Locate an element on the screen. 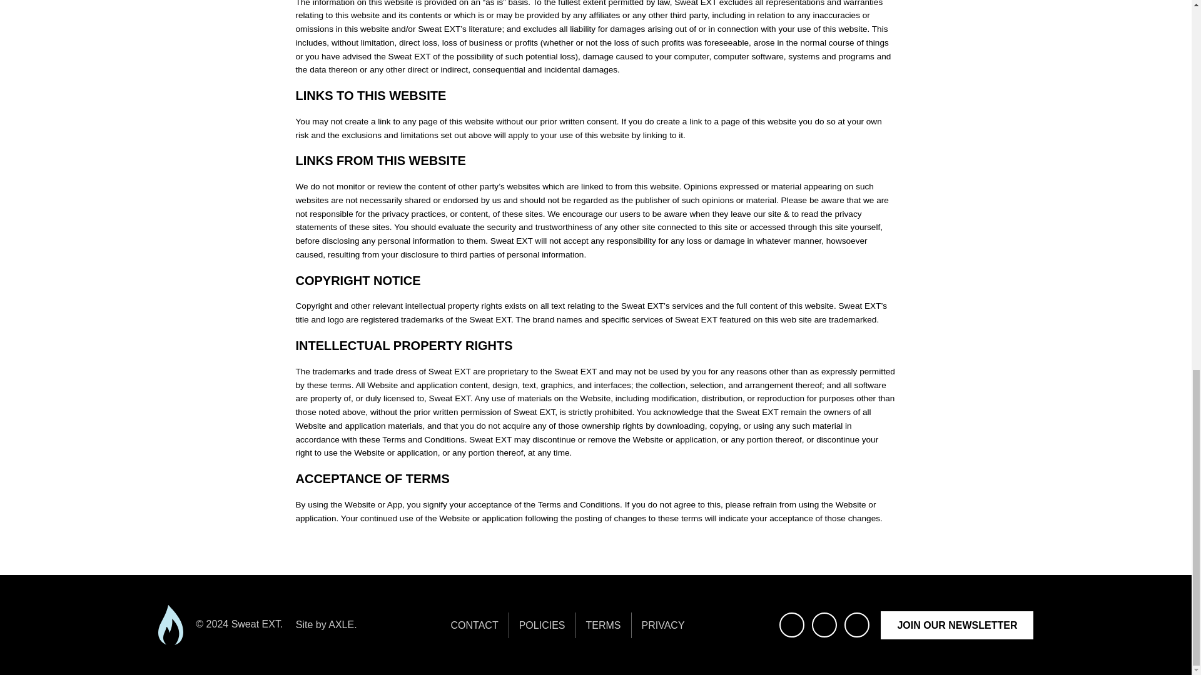  CONTACT is located at coordinates (474, 625).